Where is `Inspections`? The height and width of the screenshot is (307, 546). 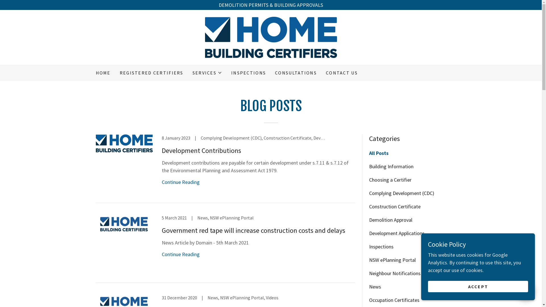
Inspections is located at coordinates (408, 247).